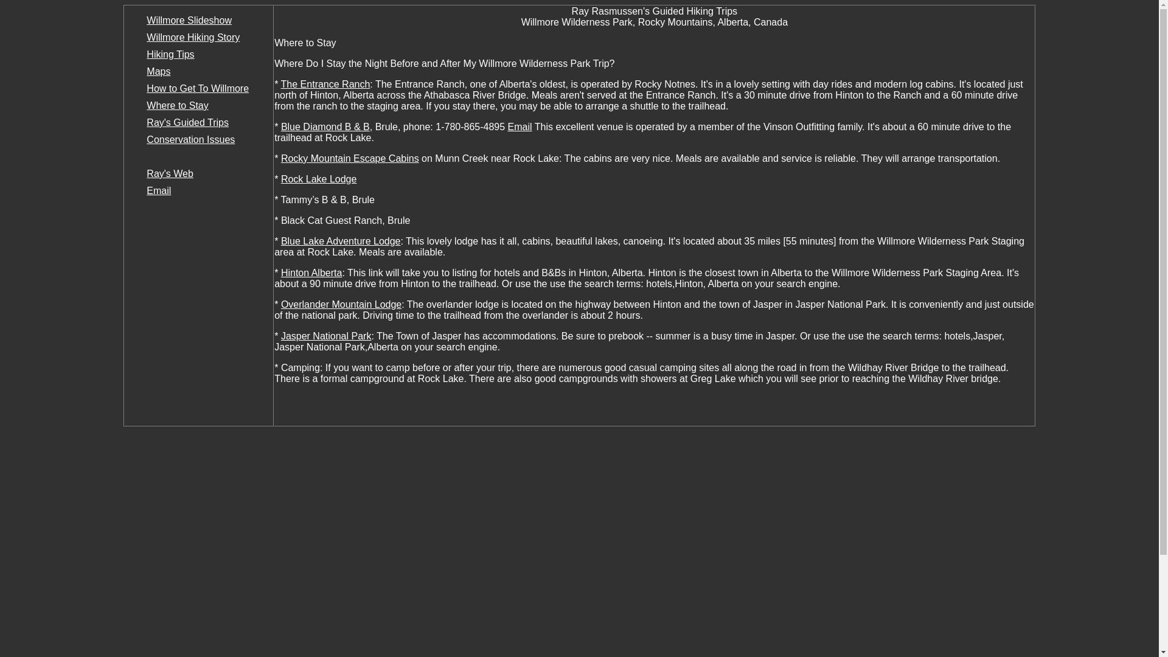 Image resolution: width=1168 pixels, height=657 pixels. Describe the element at coordinates (193, 37) in the screenshot. I see `Willmore Hiking Story` at that location.